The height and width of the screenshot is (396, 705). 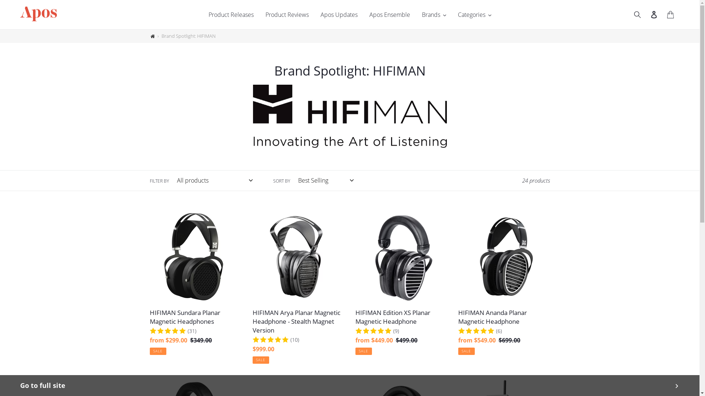 What do you see at coordinates (196, 283) in the screenshot?
I see `HIFIMAN Sundara Planar Magnetic Headphones` at bounding box center [196, 283].